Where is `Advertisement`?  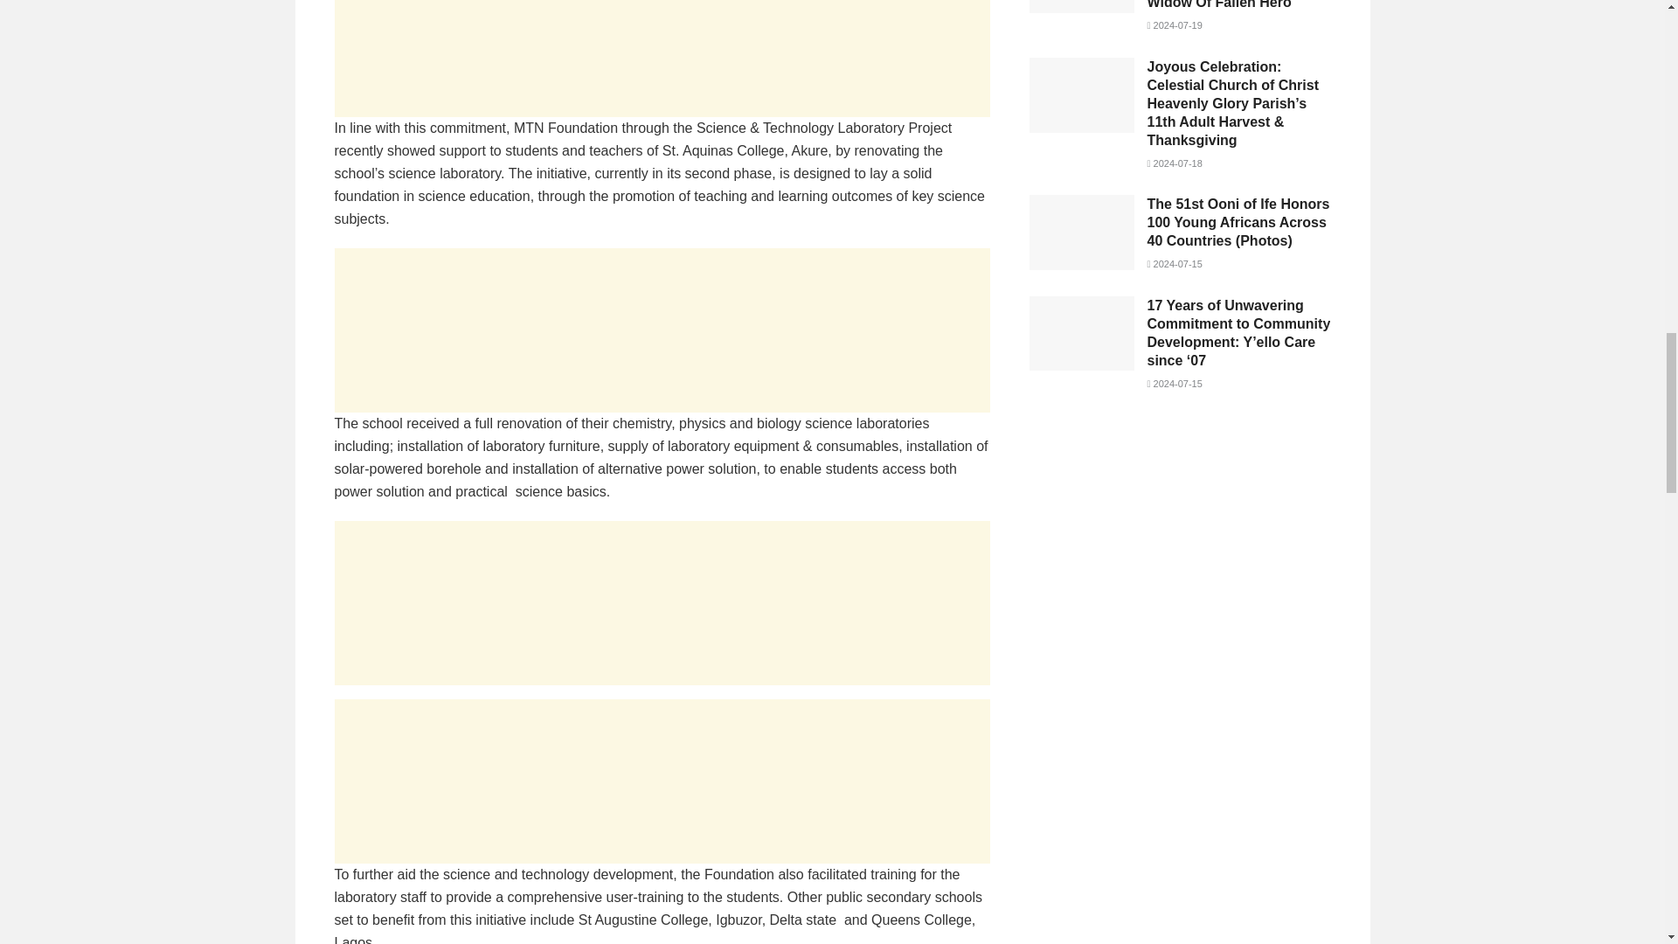 Advertisement is located at coordinates (662, 603).